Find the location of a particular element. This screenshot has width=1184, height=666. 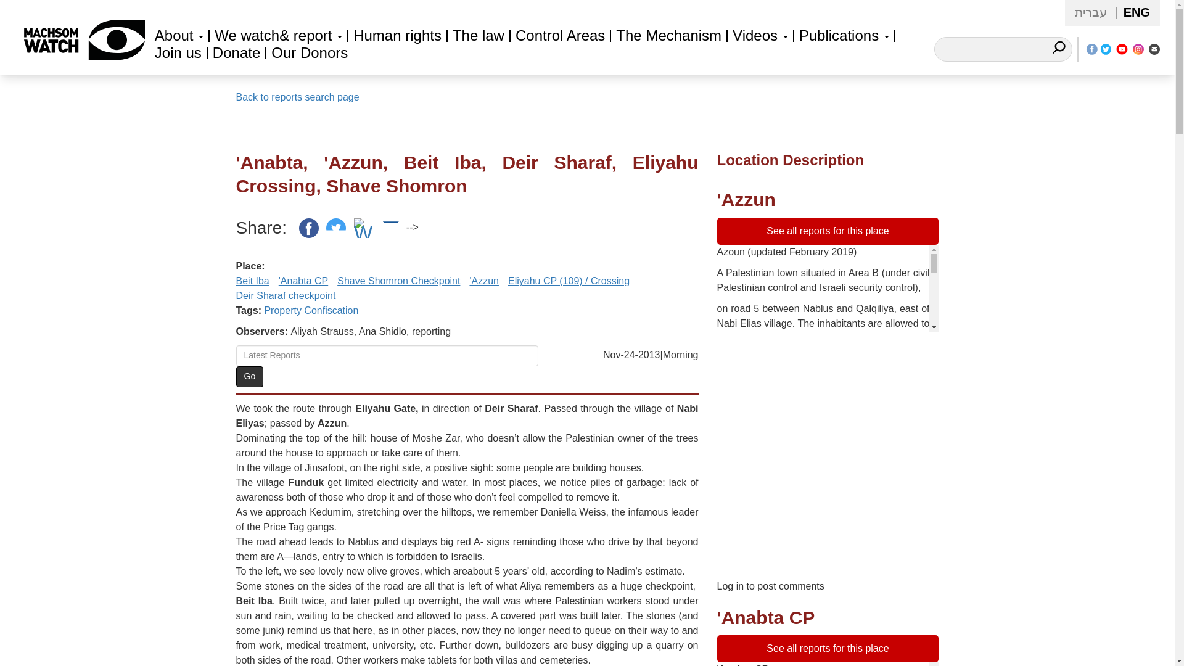

Beit Iba is located at coordinates (252, 281).